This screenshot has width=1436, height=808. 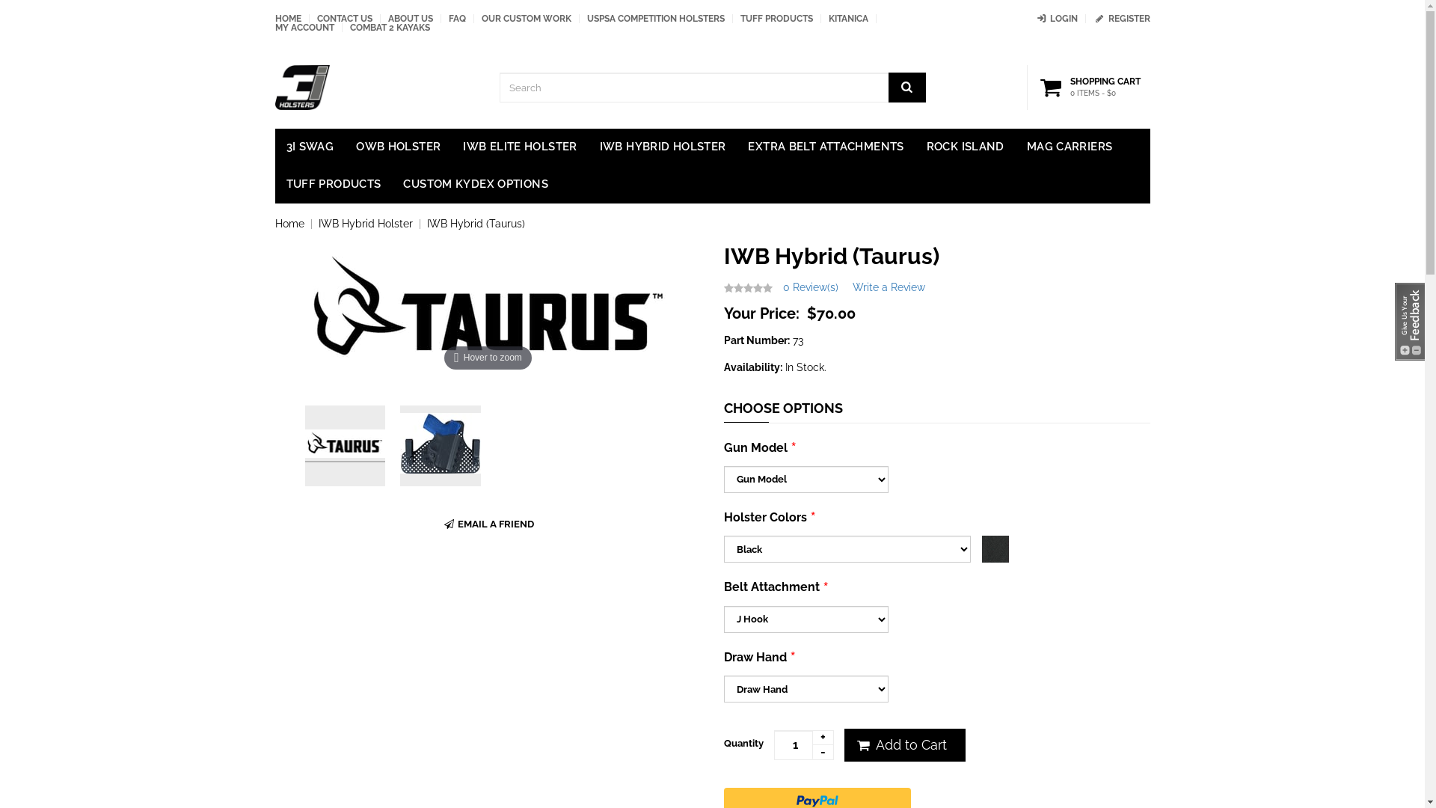 I want to click on Feedback, so click(x=1410, y=322).